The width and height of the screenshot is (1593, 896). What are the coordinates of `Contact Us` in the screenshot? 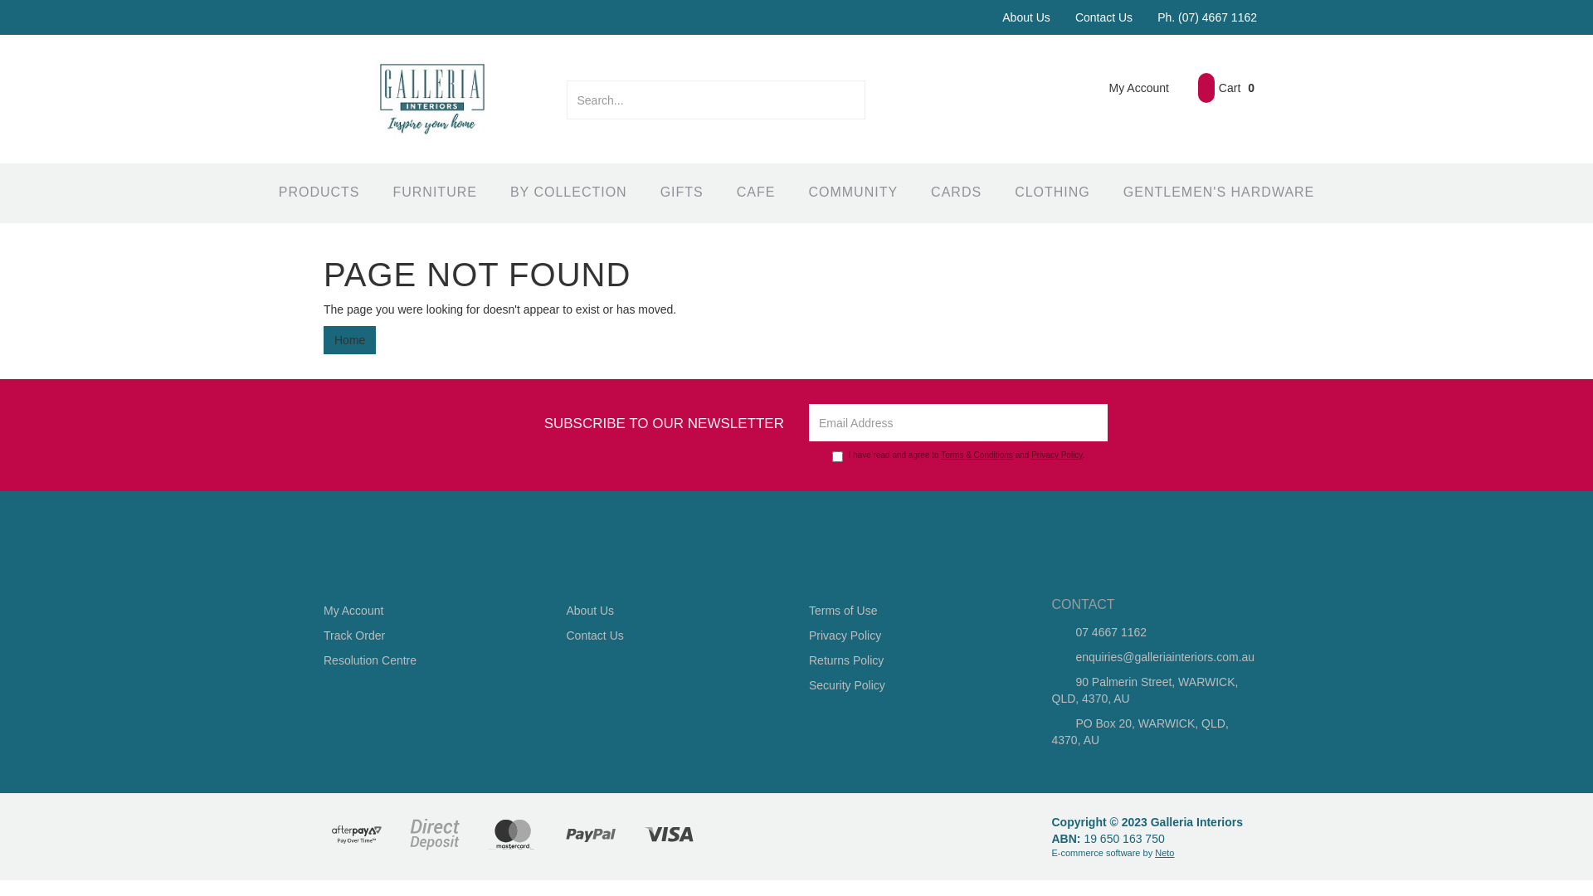 It's located at (670, 635).